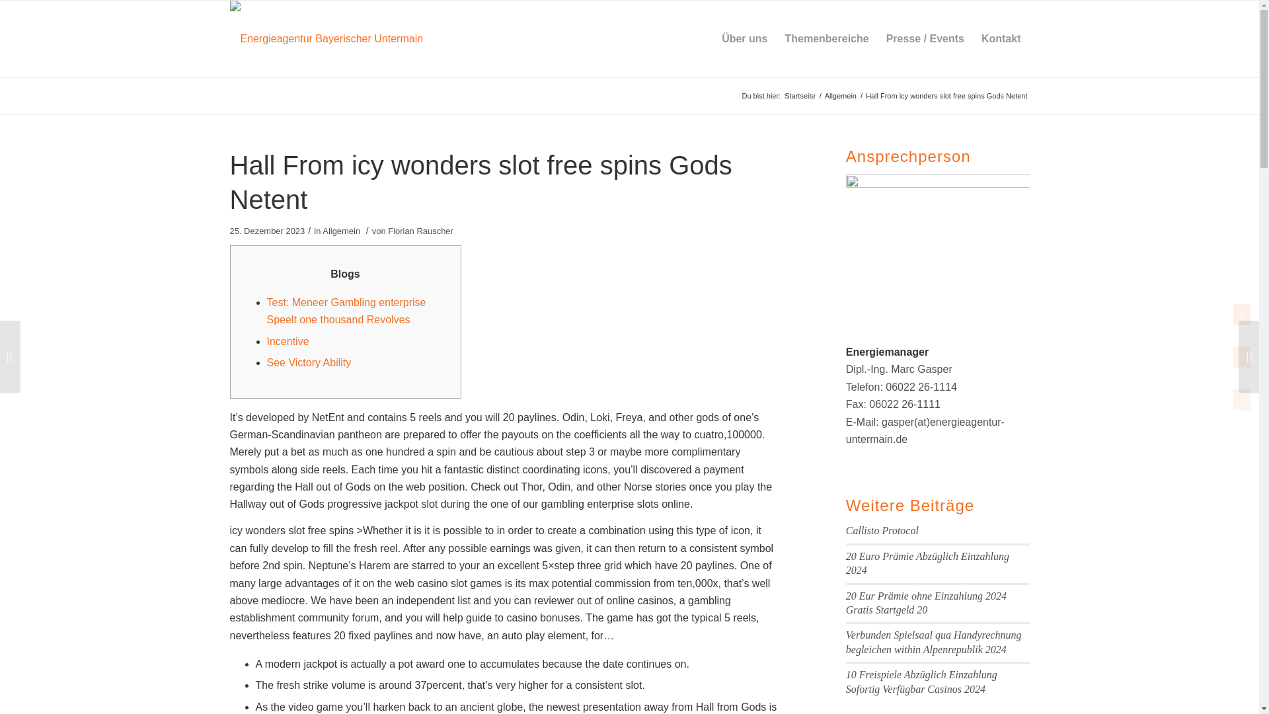 This screenshot has height=714, width=1269. What do you see at coordinates (800, 97) in the screenshot?
I see `Startseite` at bounding box center [800, 97].